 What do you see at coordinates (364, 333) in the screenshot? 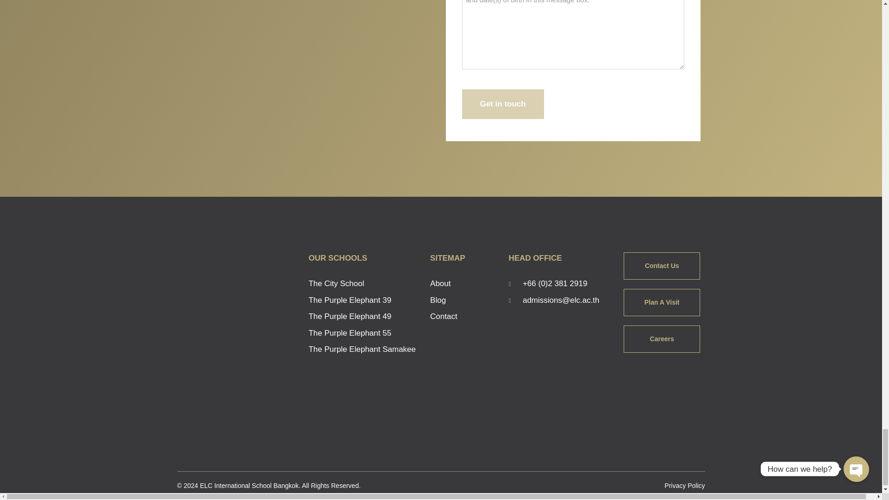
I see `The Purple Elephant 55` at bounding box center [364, 333].